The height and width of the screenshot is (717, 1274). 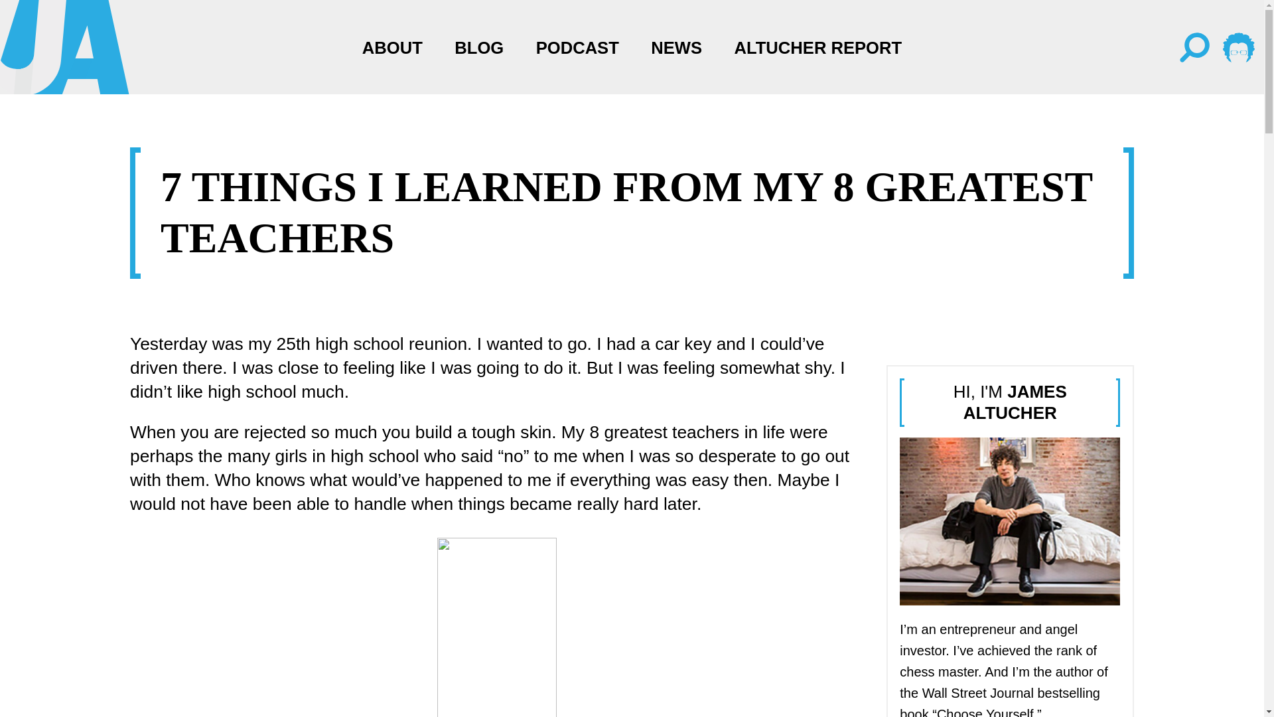 What do you see at coordinates (818, 48) in the screenshot?
I see `ALTUCHER REPORT` at bounding box center [818, 48].